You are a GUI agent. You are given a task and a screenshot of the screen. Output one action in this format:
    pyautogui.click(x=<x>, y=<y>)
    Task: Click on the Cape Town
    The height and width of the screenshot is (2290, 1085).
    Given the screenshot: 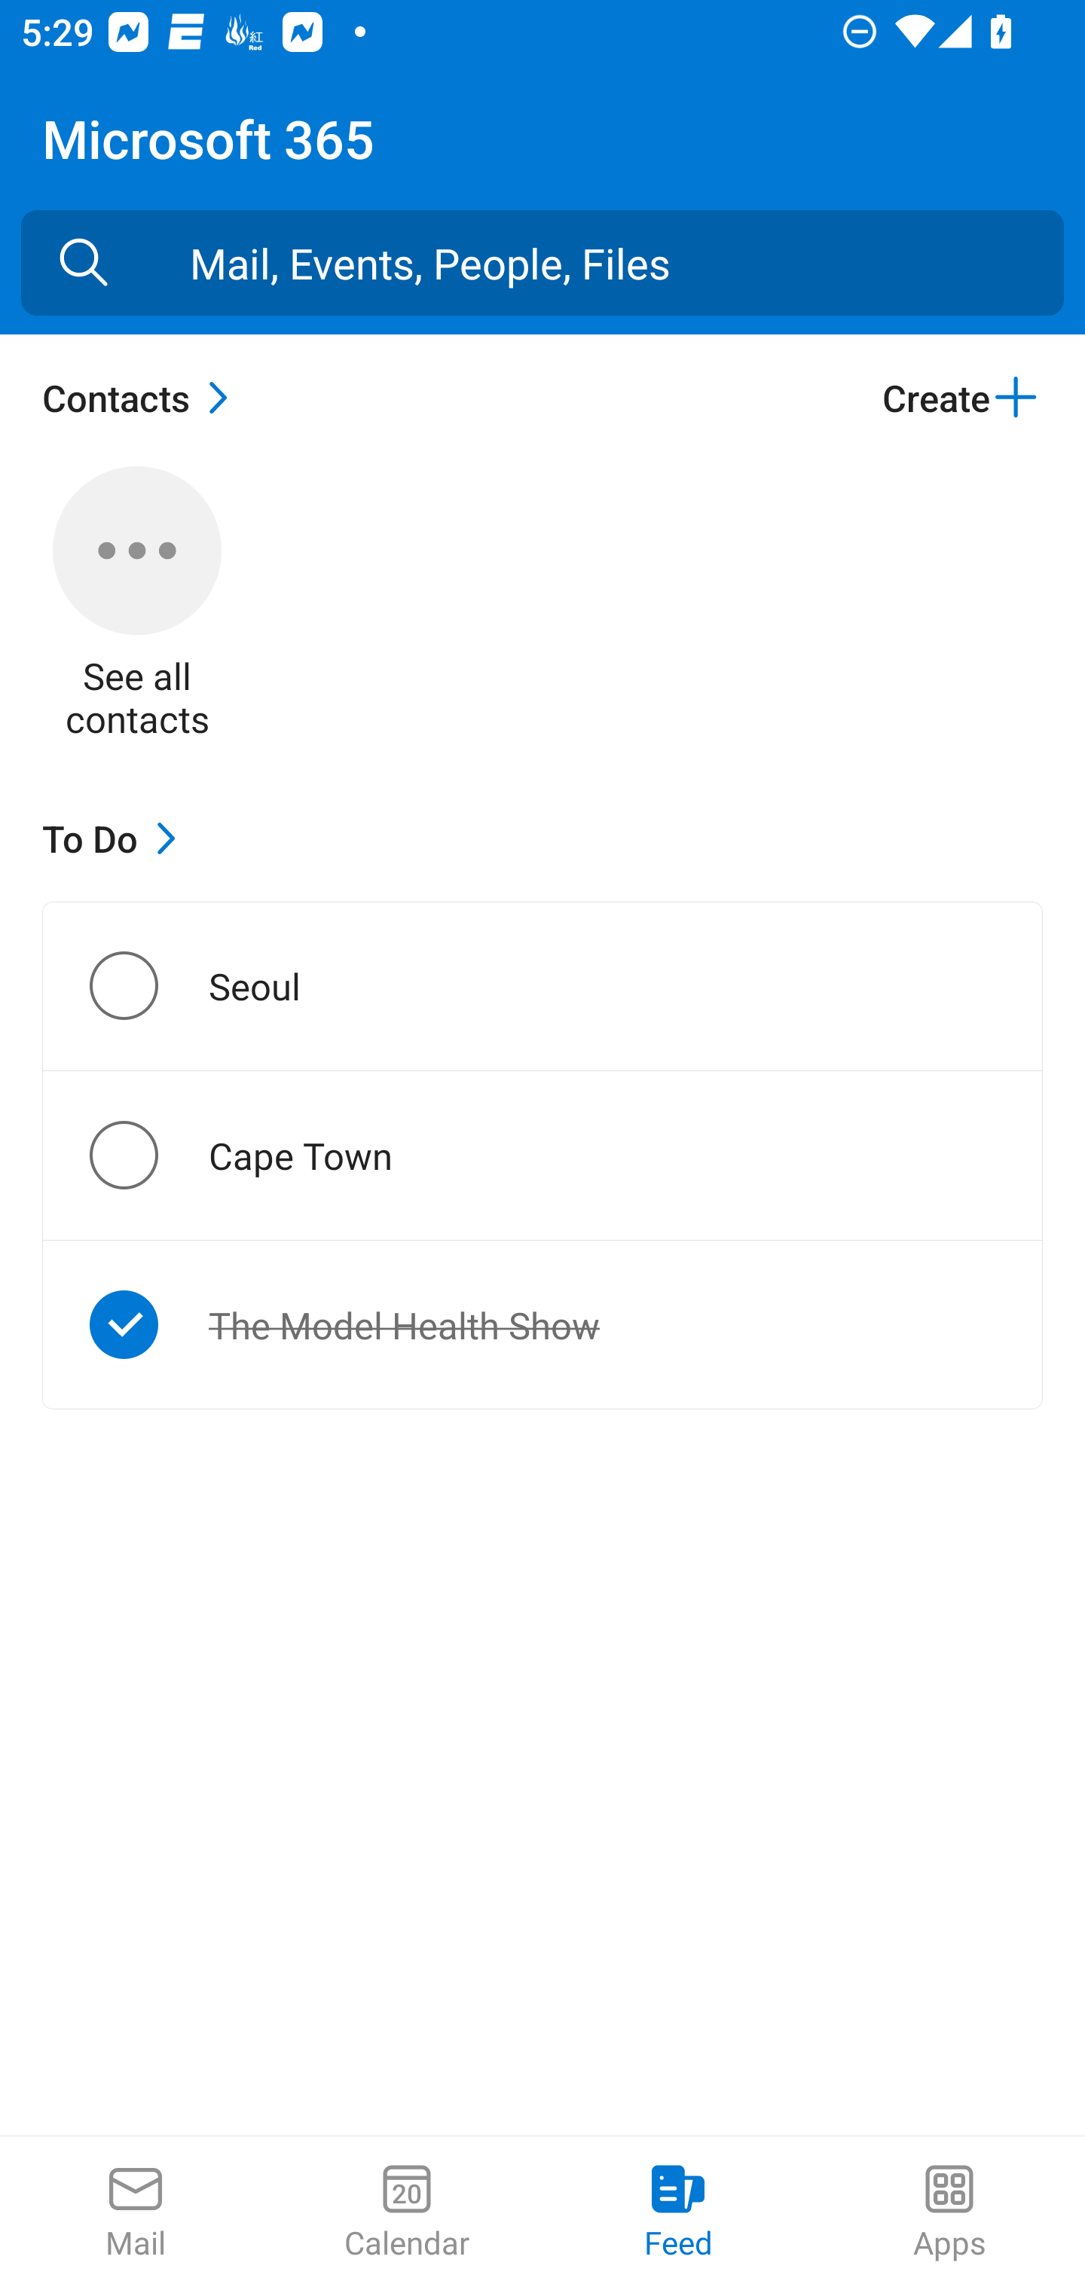 What is the action you would take?
    pyautogui.click(x=148, y=1155)
    